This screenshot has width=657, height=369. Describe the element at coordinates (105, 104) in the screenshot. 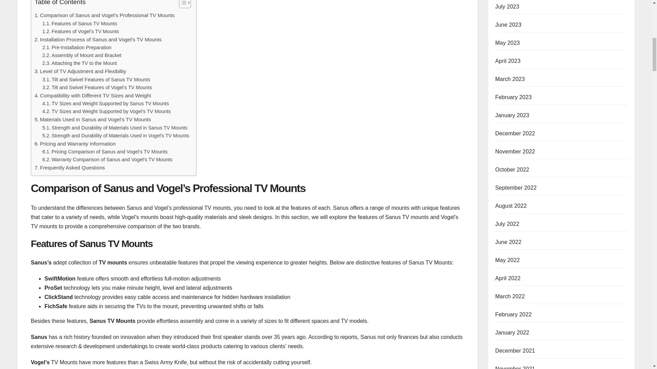

I see `TV Sizes and Weight Supported by Sanus TV Mounts` at that location.